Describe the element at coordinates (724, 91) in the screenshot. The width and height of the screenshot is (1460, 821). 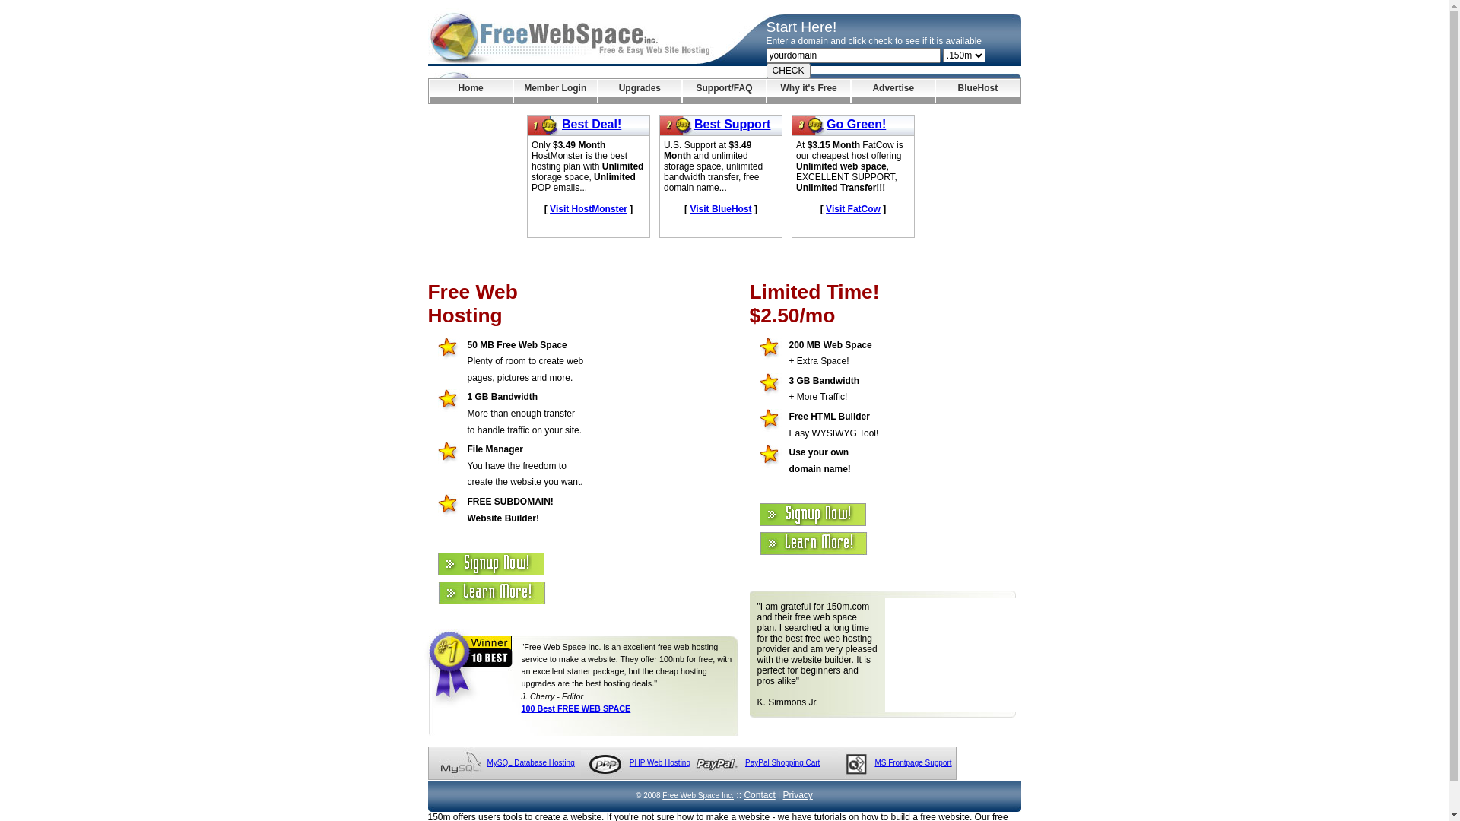
I see `Support/FAQ` at that location.